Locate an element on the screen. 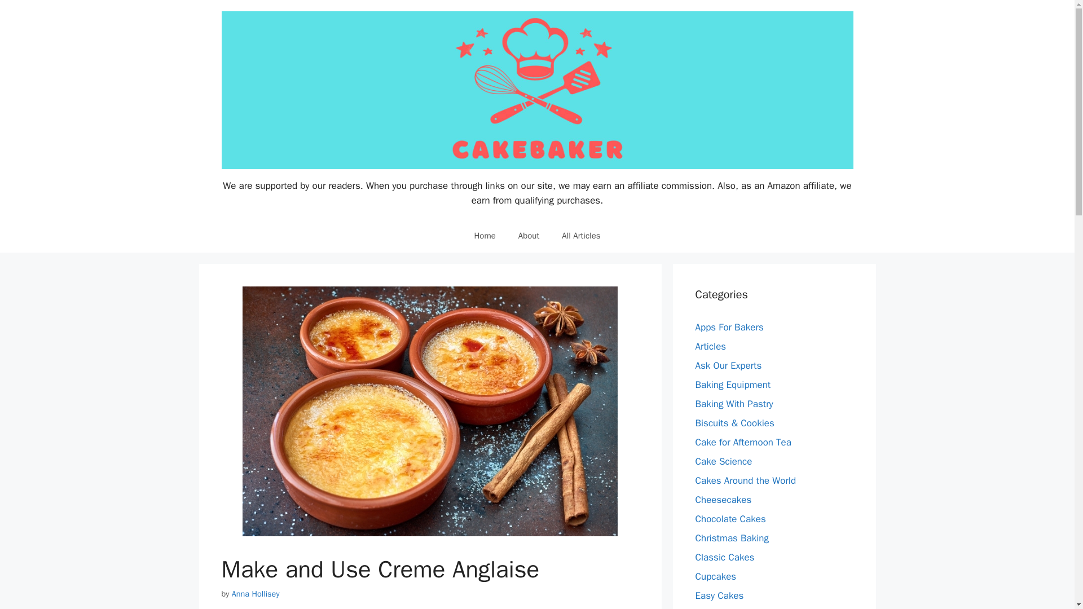 The image size is (1083, 609). Easy Cakes is located at coordinates (719, 595).